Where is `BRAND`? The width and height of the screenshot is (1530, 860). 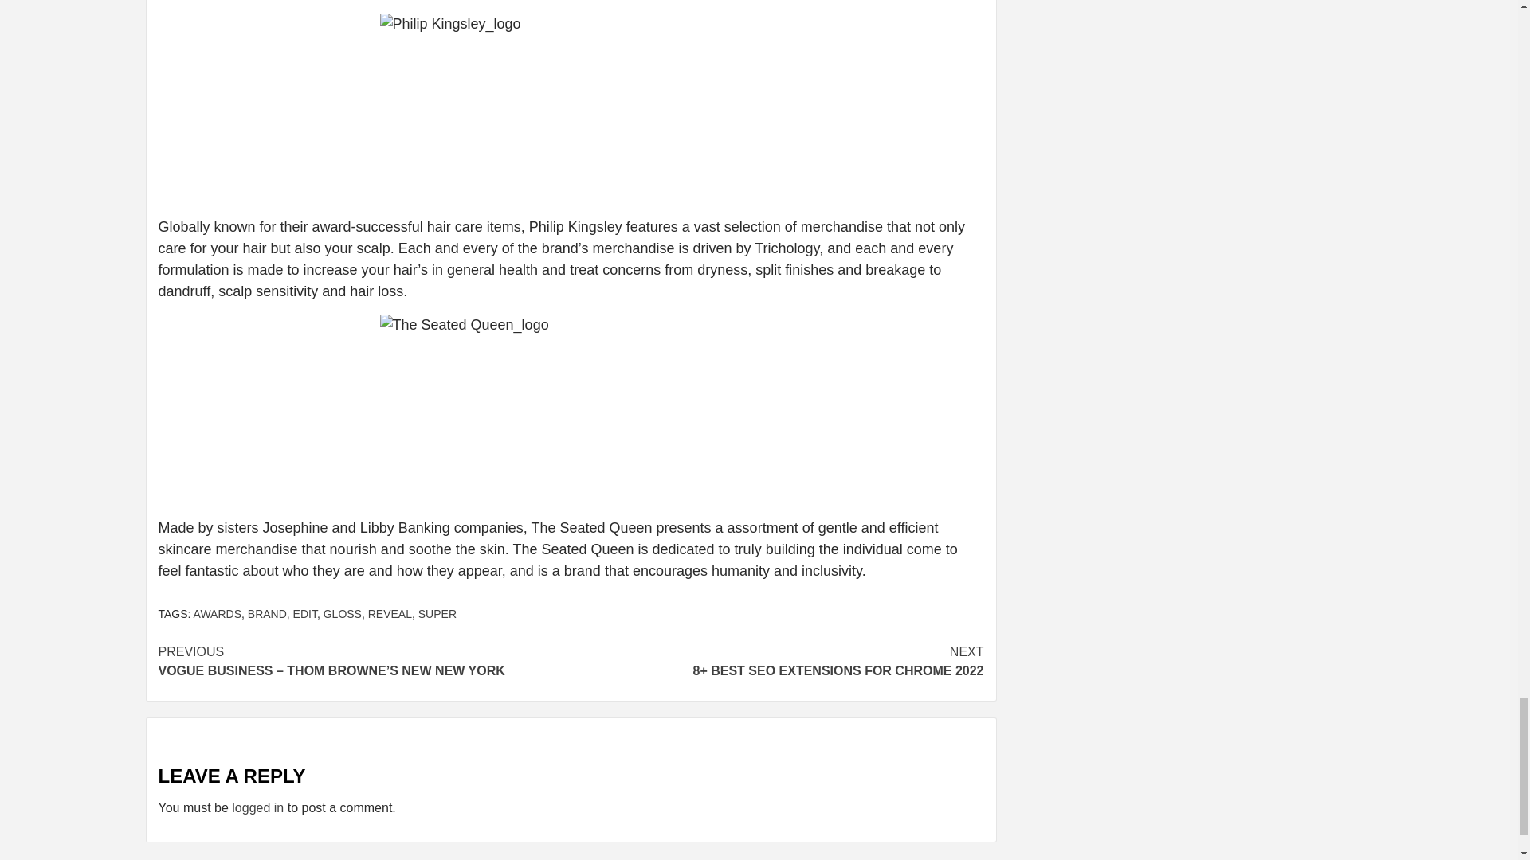
BRAND is located at coordinates (268, 613).